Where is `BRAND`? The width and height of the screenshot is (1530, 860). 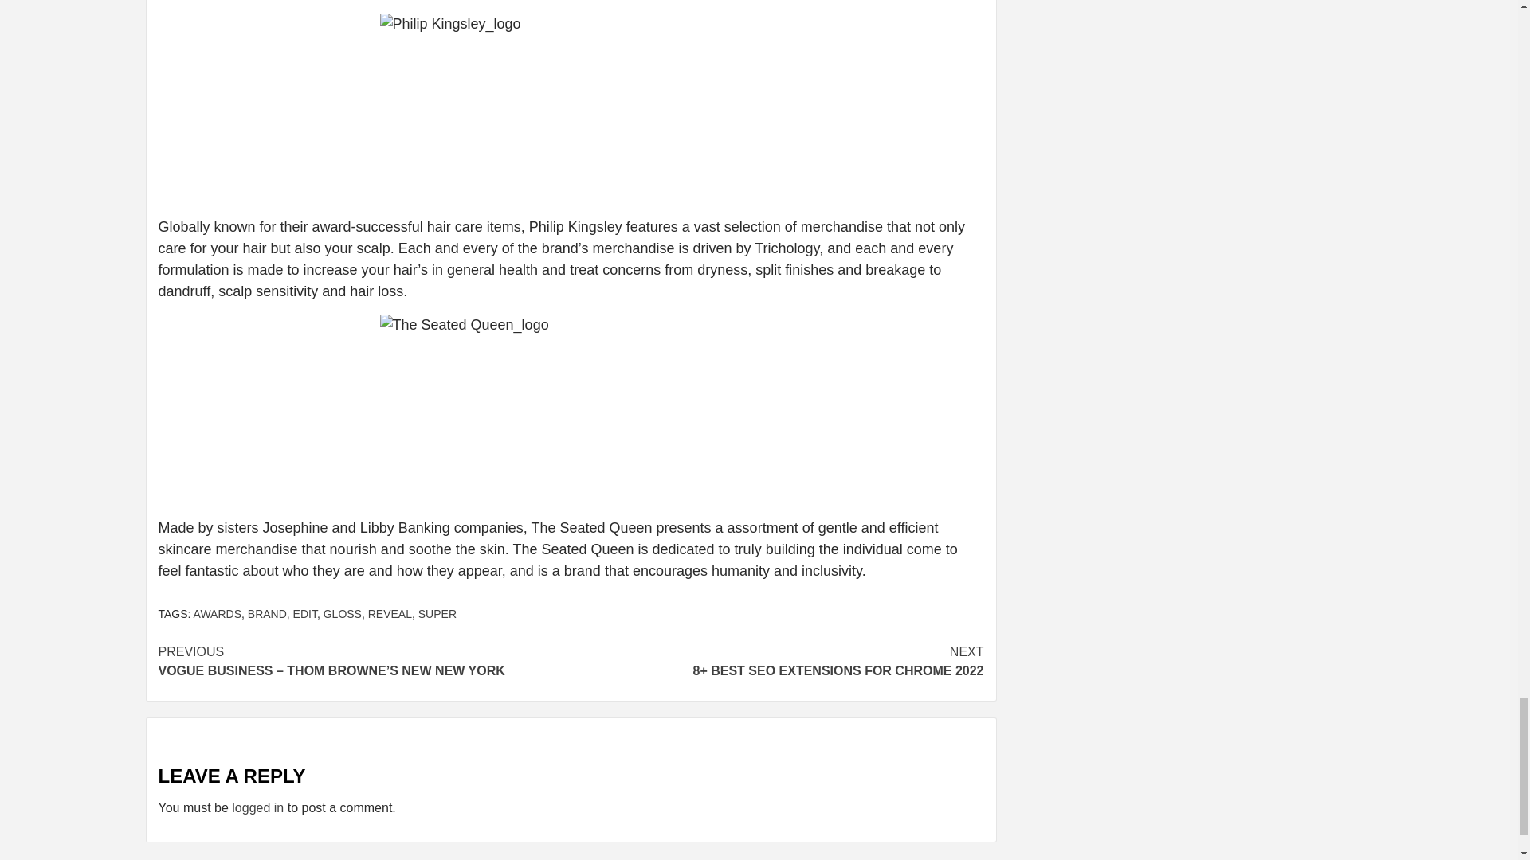
BRAND is located at coordinates (268, 613).